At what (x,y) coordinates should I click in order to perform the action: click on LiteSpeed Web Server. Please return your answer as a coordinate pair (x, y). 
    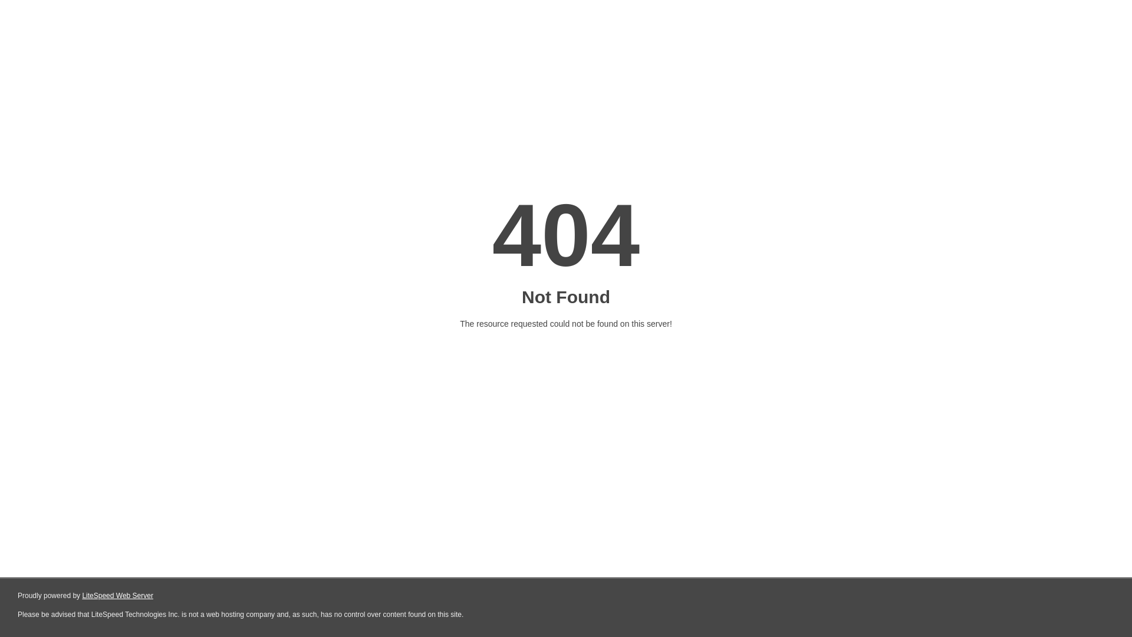
    Looking at the image, I should click on (118, 596).